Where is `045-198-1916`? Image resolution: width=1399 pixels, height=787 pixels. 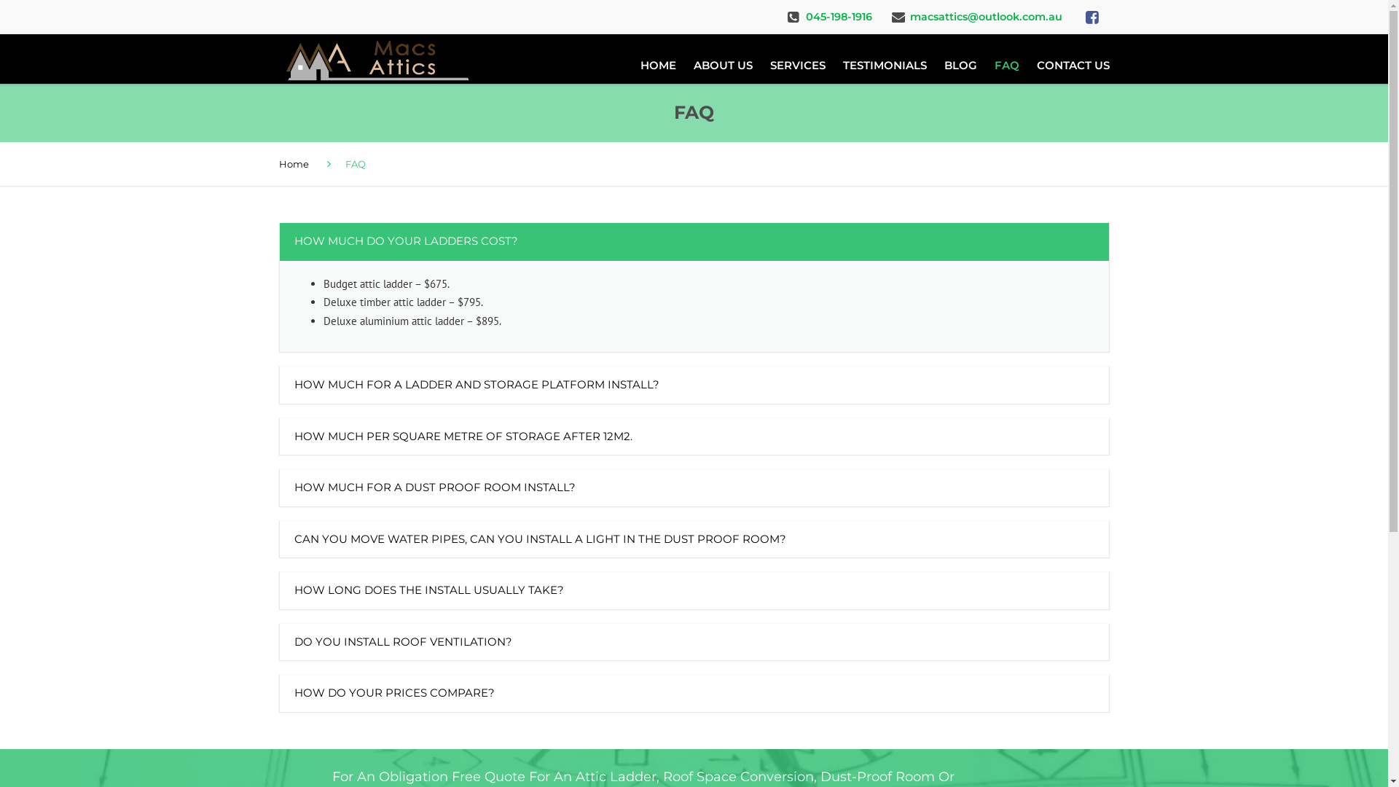
045-198-1916 is located at coordinates (909, 586).